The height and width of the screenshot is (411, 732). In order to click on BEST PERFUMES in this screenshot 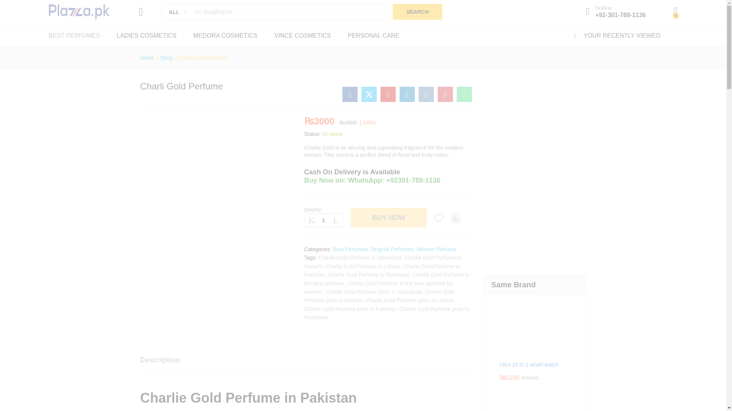, I will do `click(75, 36)`.